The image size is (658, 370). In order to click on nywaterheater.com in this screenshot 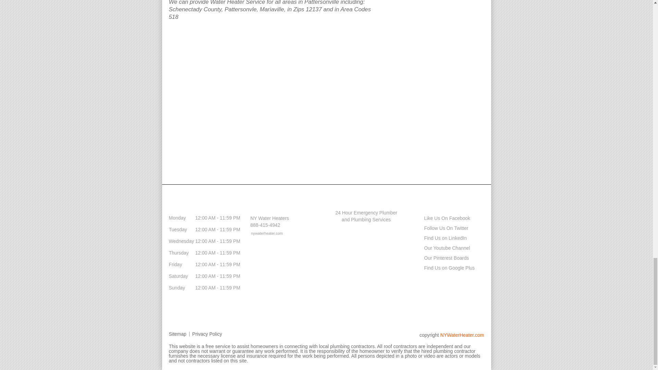, I will do `click(263, 233)`.